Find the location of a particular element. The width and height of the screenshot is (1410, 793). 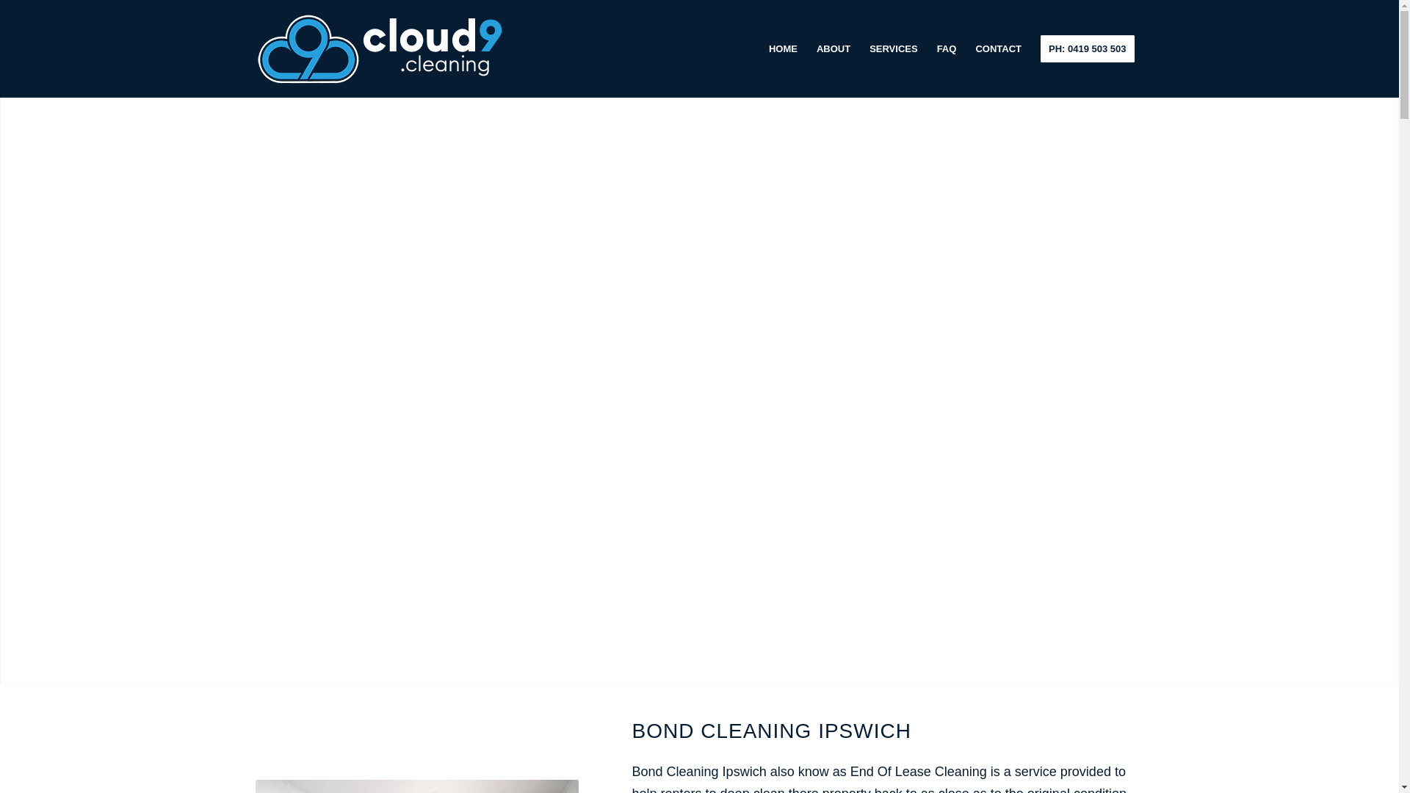

cloud9-logo-web is located at coordinates (380, 48).